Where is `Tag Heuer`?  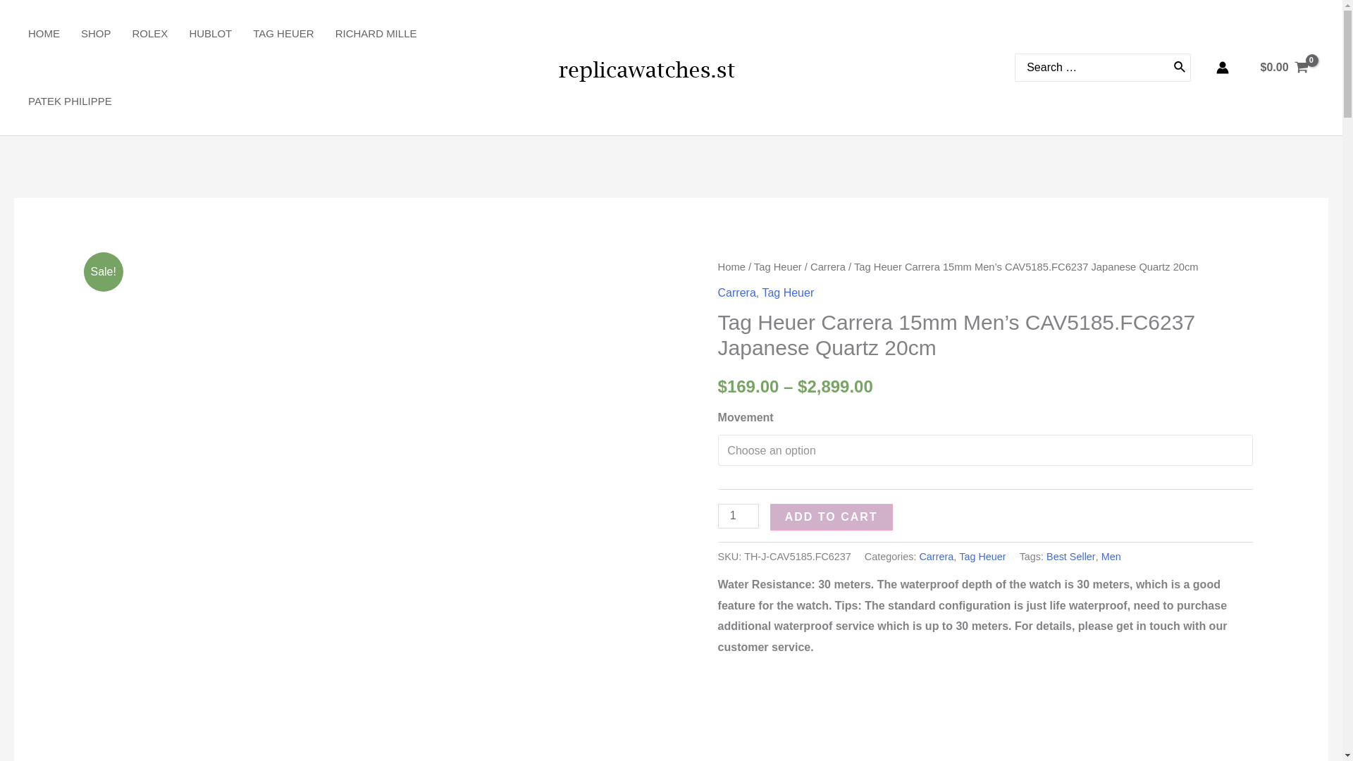 Tag Heuer is located at coordinates (788, 293).